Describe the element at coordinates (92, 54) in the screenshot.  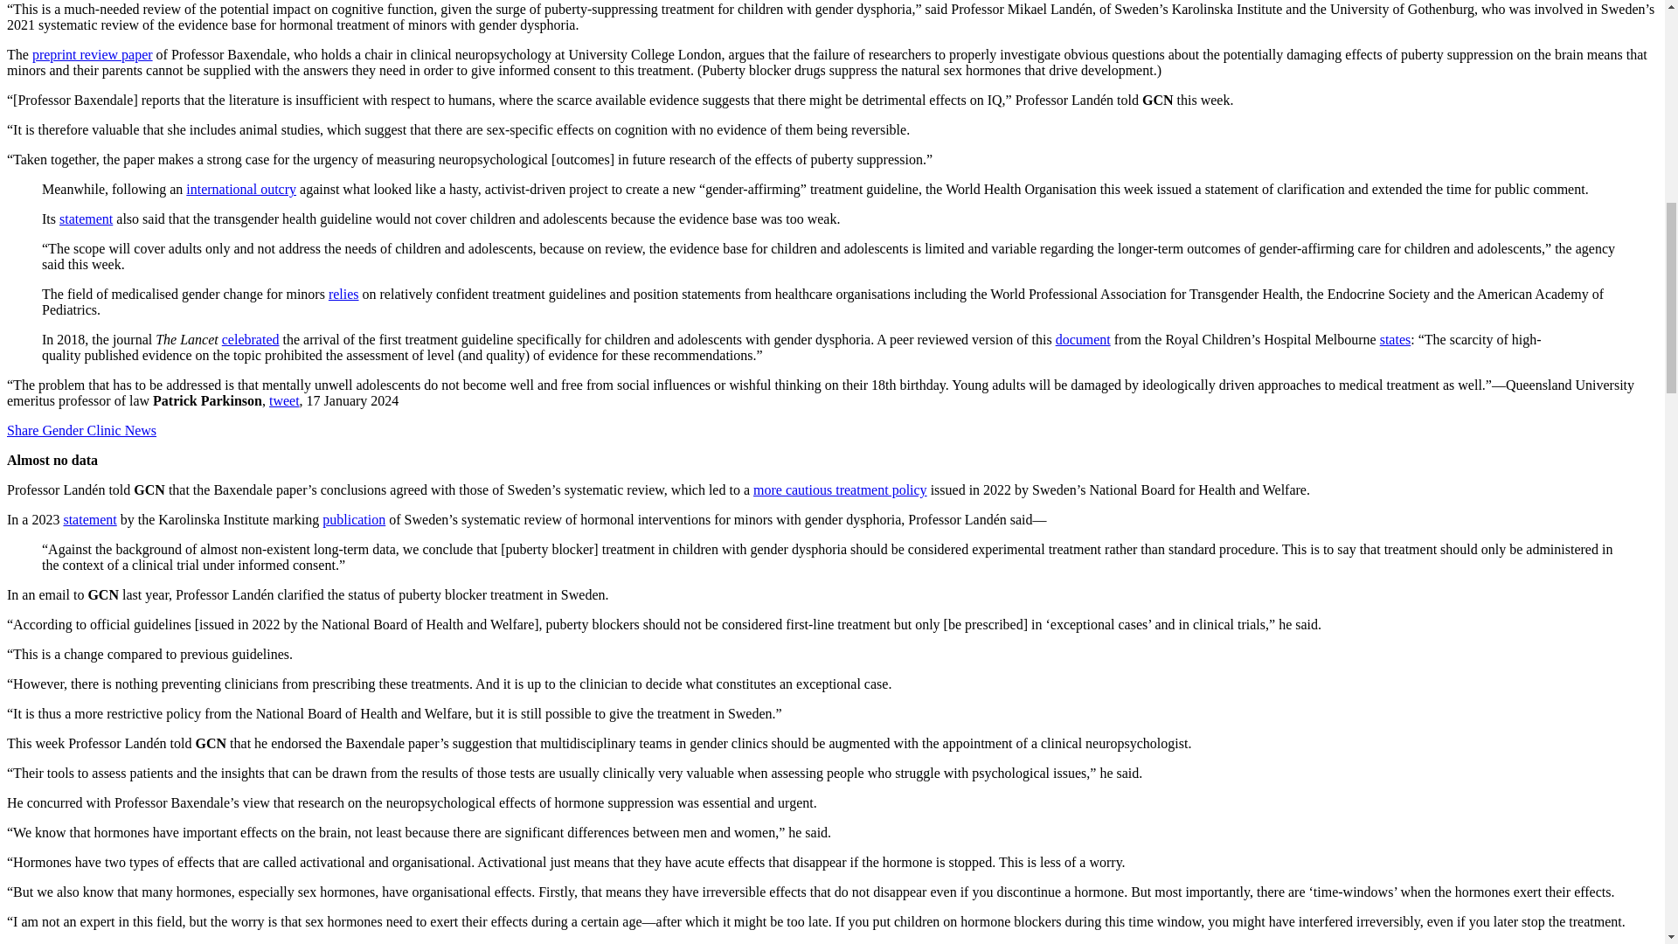
I see `preprint review paper` at that location.